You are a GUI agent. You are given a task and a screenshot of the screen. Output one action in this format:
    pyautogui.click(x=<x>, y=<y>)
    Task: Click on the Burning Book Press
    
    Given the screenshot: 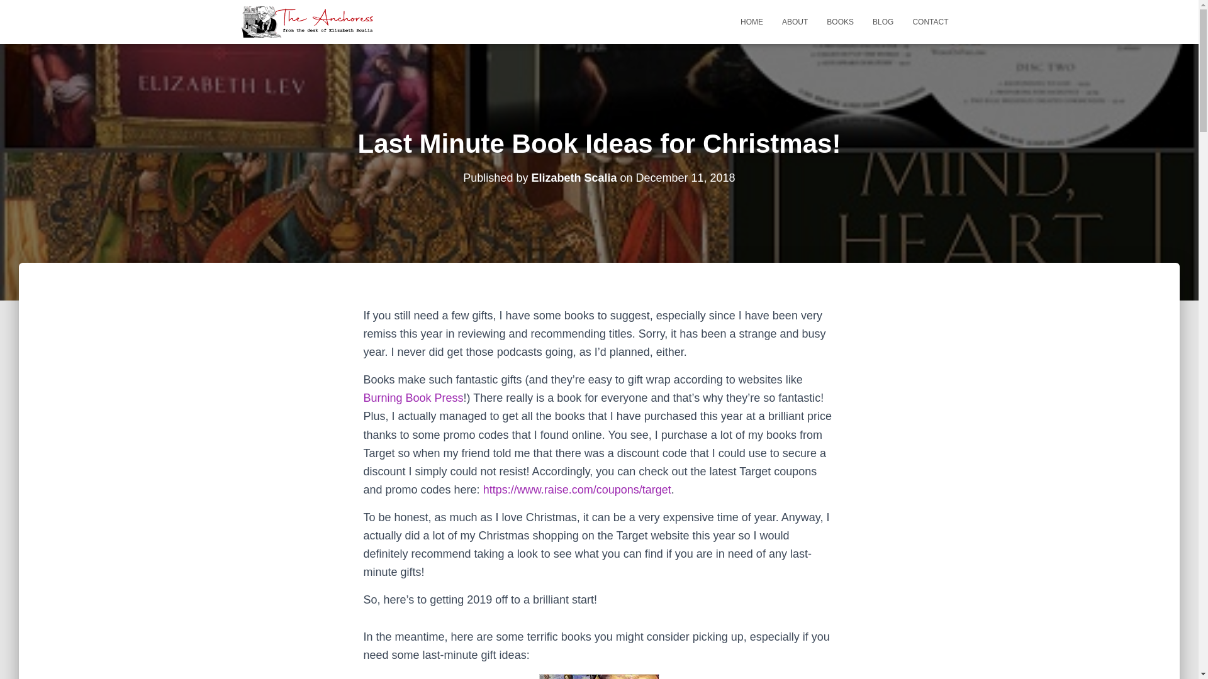 What is the action you would take?
    pyautogui.click(x=413, y=397)
    